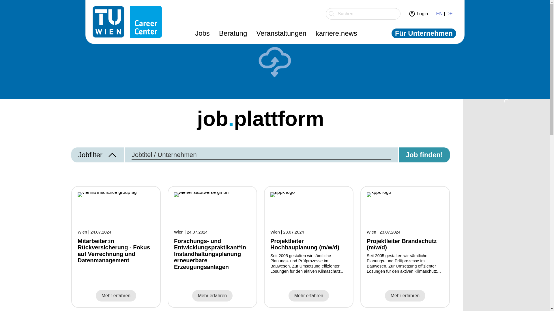  What do you see at coordinates (418, 14) in the screenshot?
I see `Login` at bounding box center [418, 14].